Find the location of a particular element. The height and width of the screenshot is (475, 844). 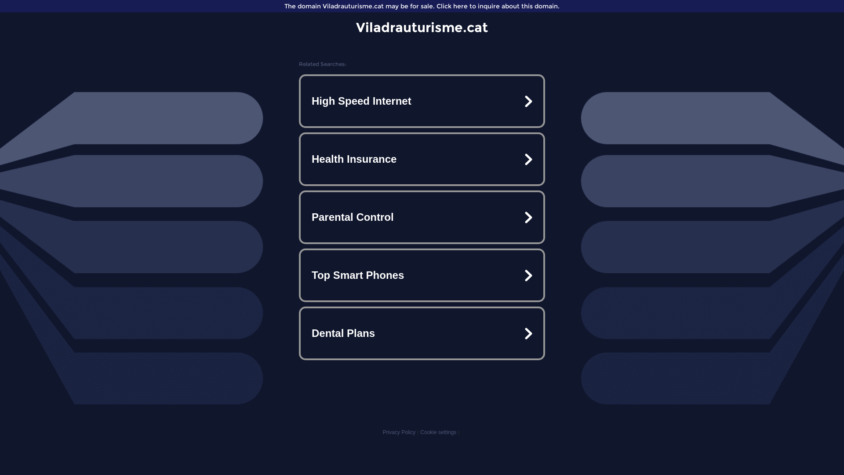

Privacy Policy is located at coordinates (399, 432).